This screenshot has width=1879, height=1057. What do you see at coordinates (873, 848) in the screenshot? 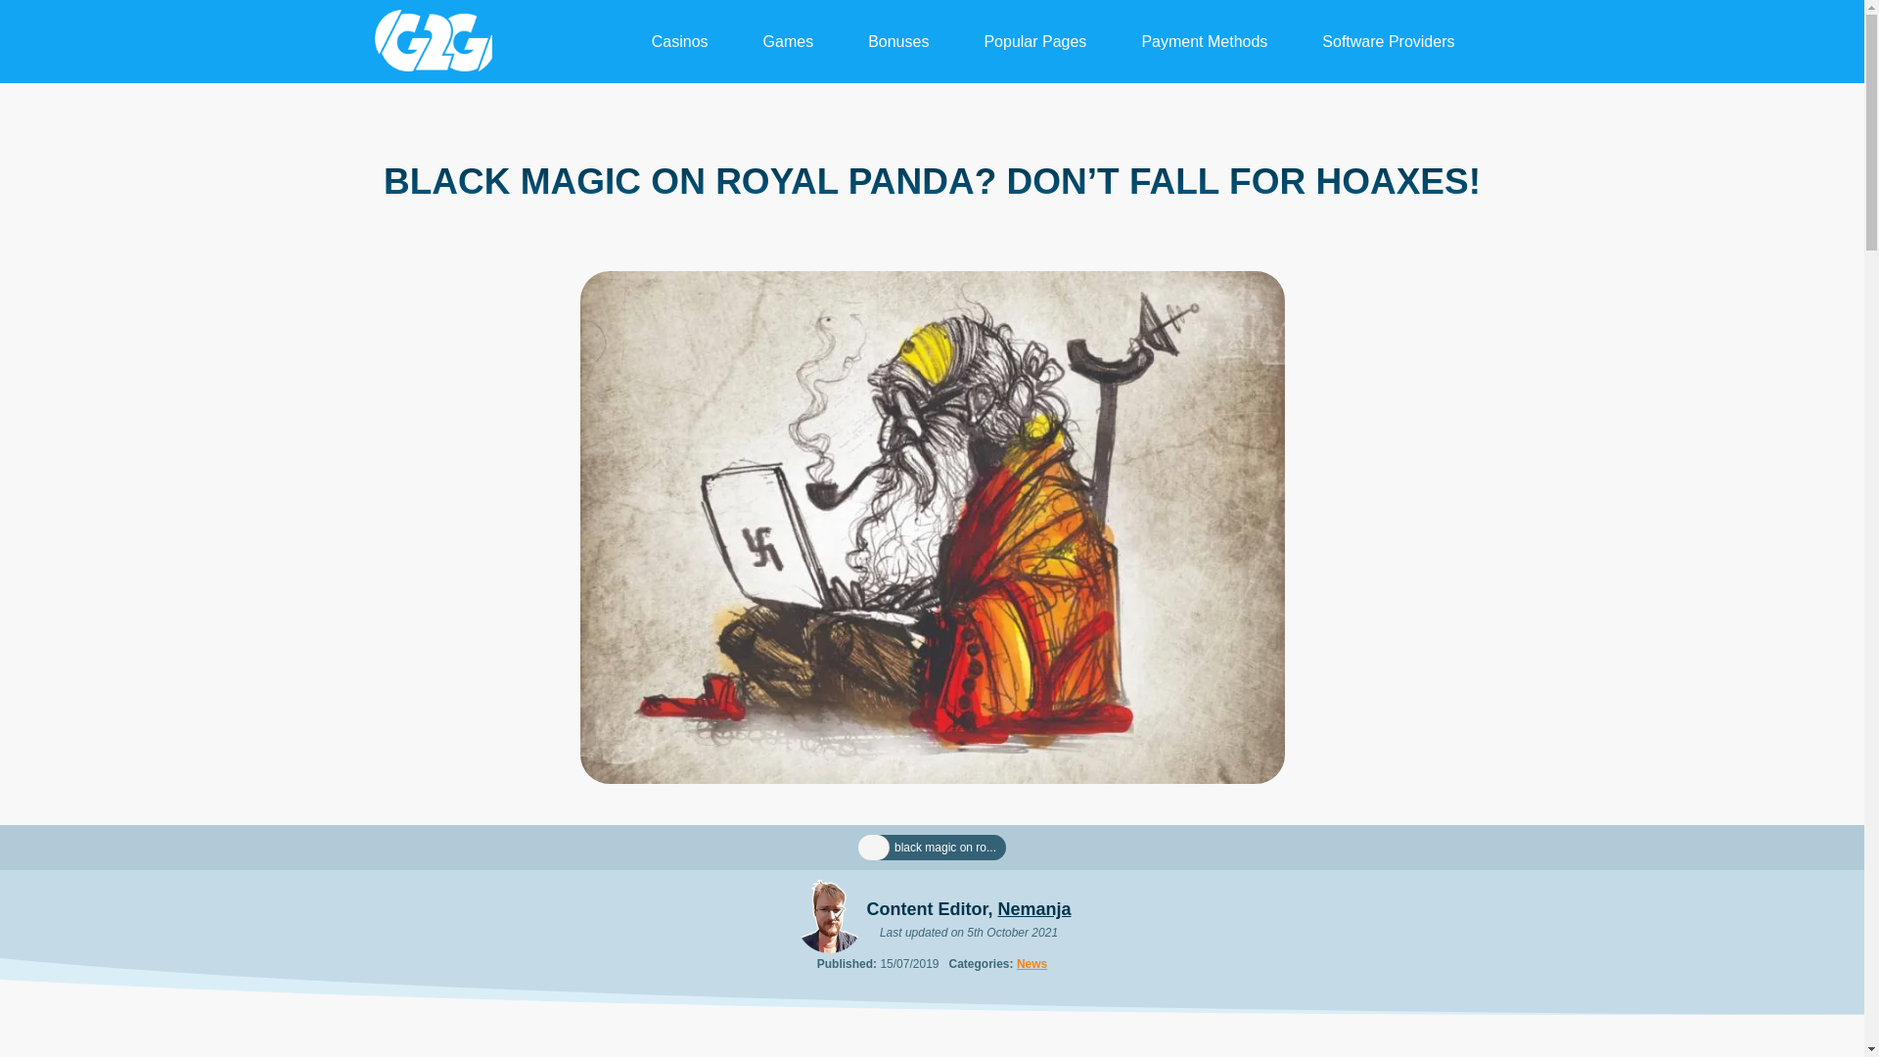
I see `Home` at bounding box center [873, 848].